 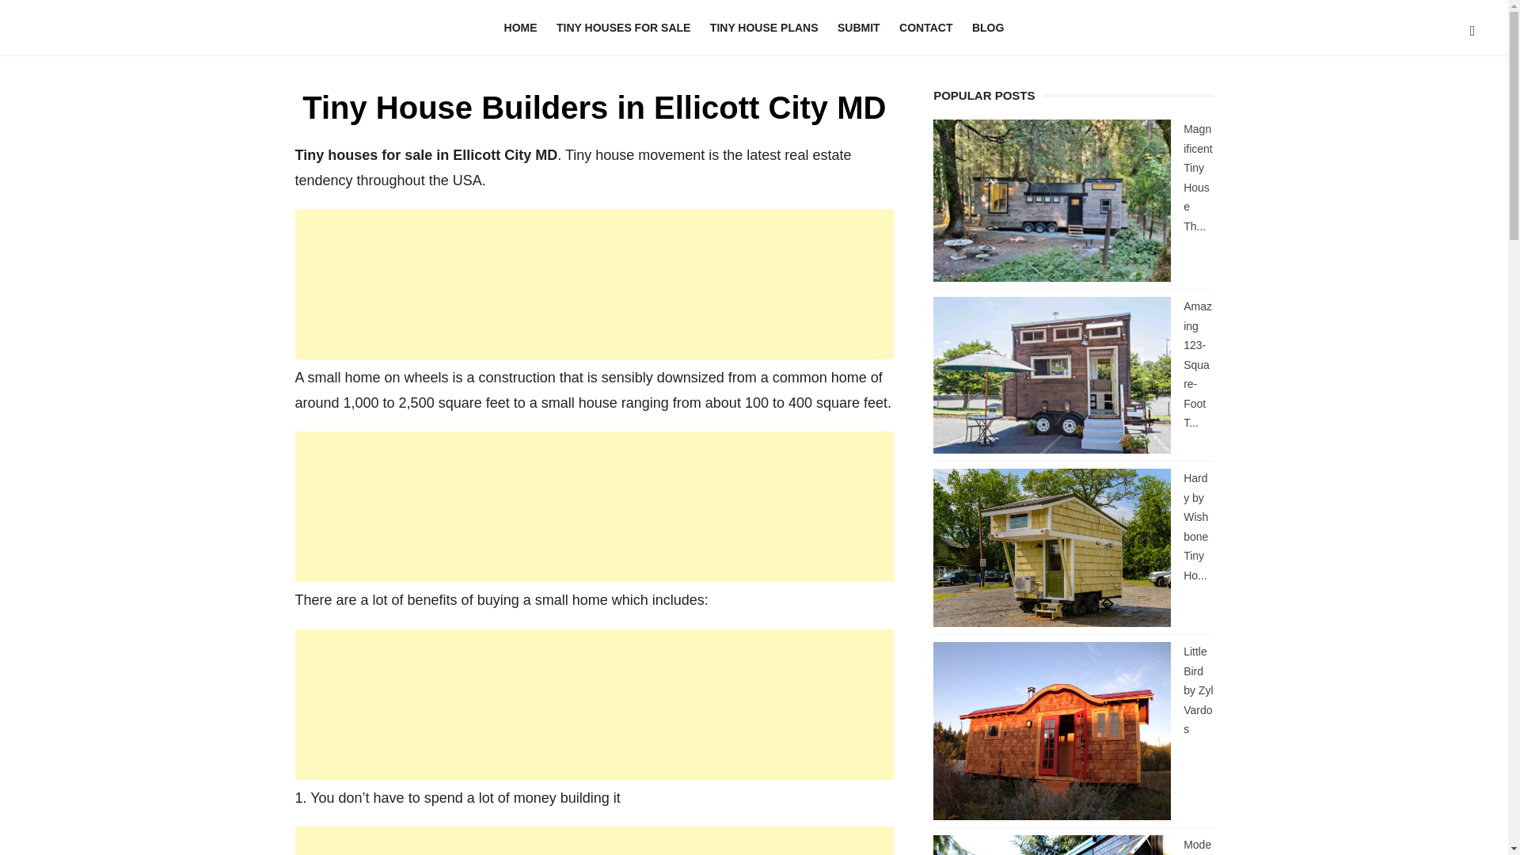 I want to click on Advertisement, so click(x=594, y=703).